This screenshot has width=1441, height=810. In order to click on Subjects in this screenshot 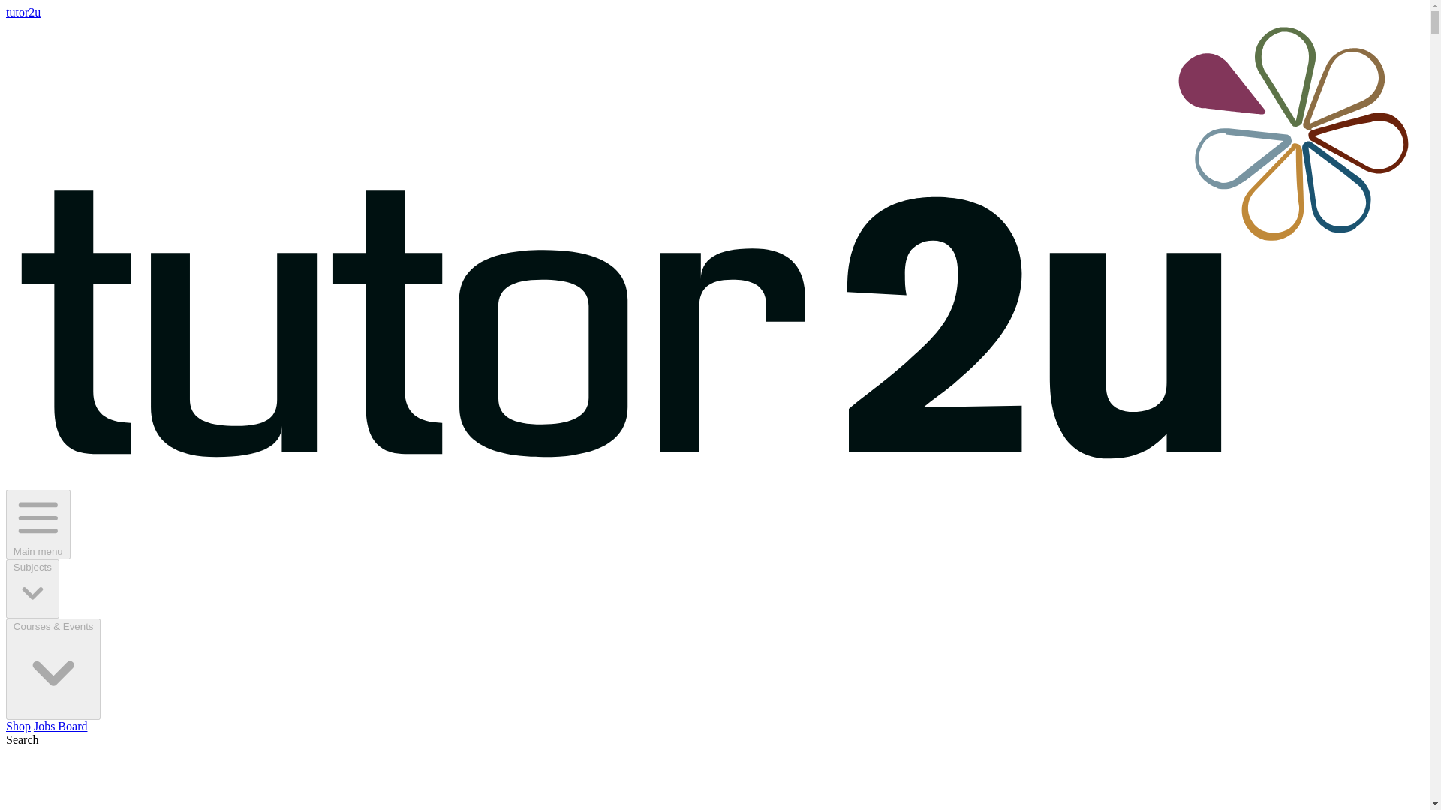, I will do `click(32, 589)`.